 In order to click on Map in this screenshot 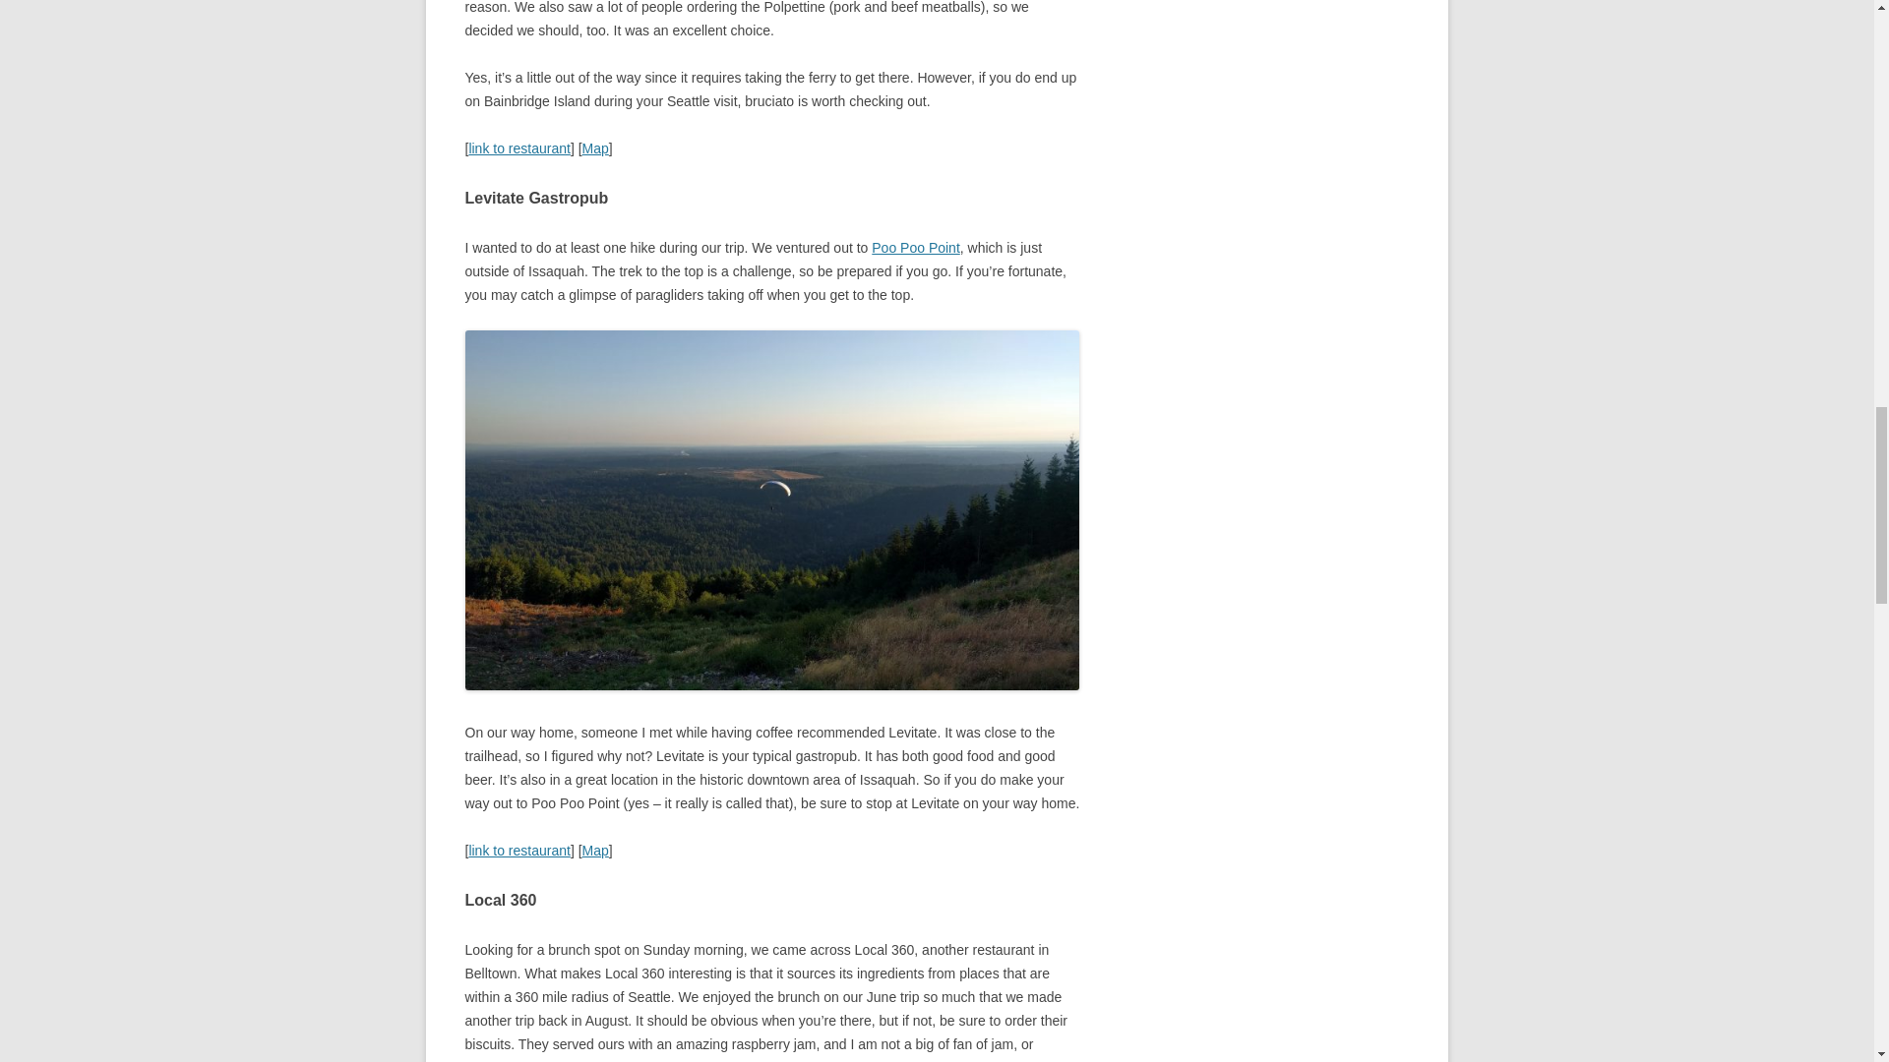, I will do `click(594, 850)`.